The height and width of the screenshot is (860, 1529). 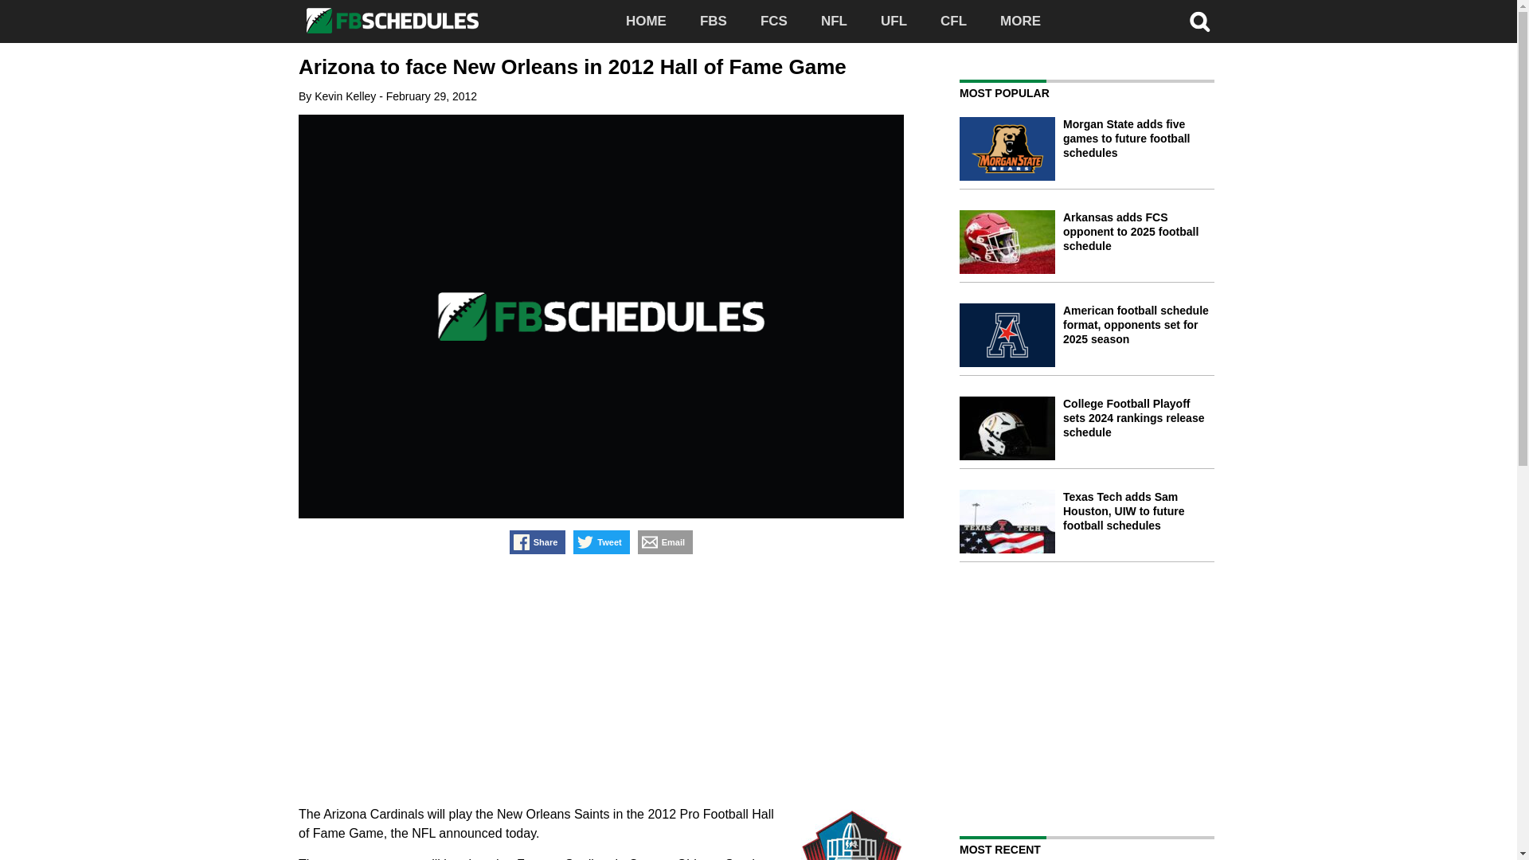 I want to click on Pro Football Hall of Fame, so click(x=851, y=835).